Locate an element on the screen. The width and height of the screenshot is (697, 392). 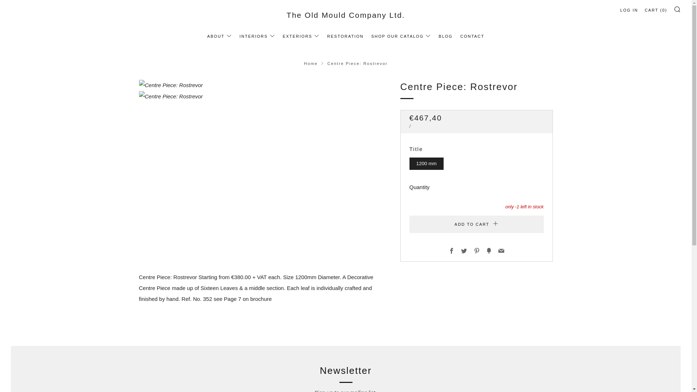
Home is located at coordinates (311, 63).